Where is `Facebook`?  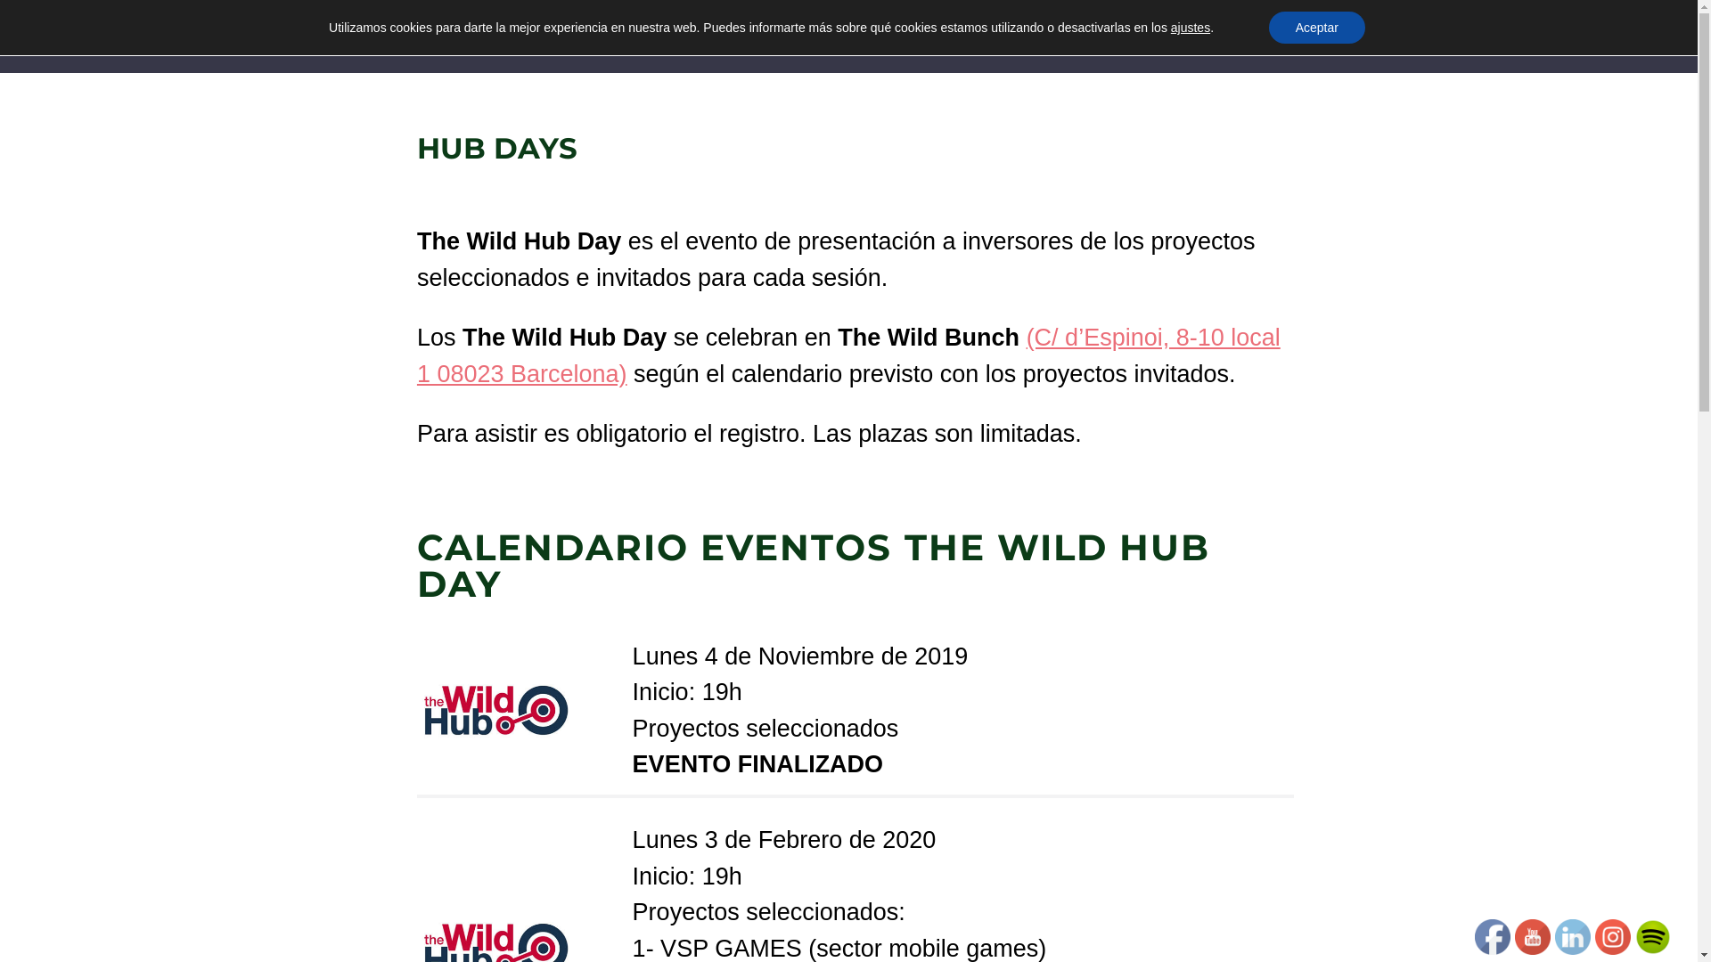 Facebook is located at coordinates (1493, 937).